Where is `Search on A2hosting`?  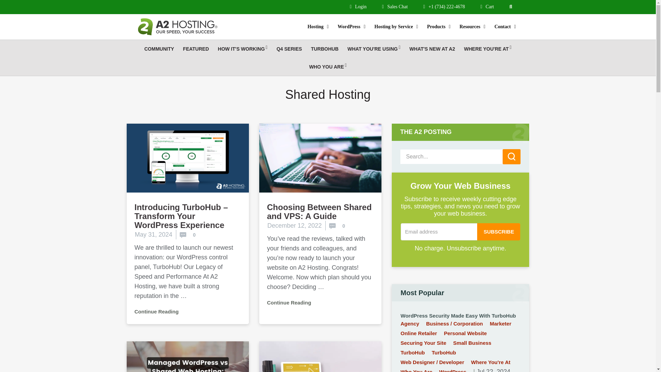
Search on A2hosting is located at coordinates (512, 6).